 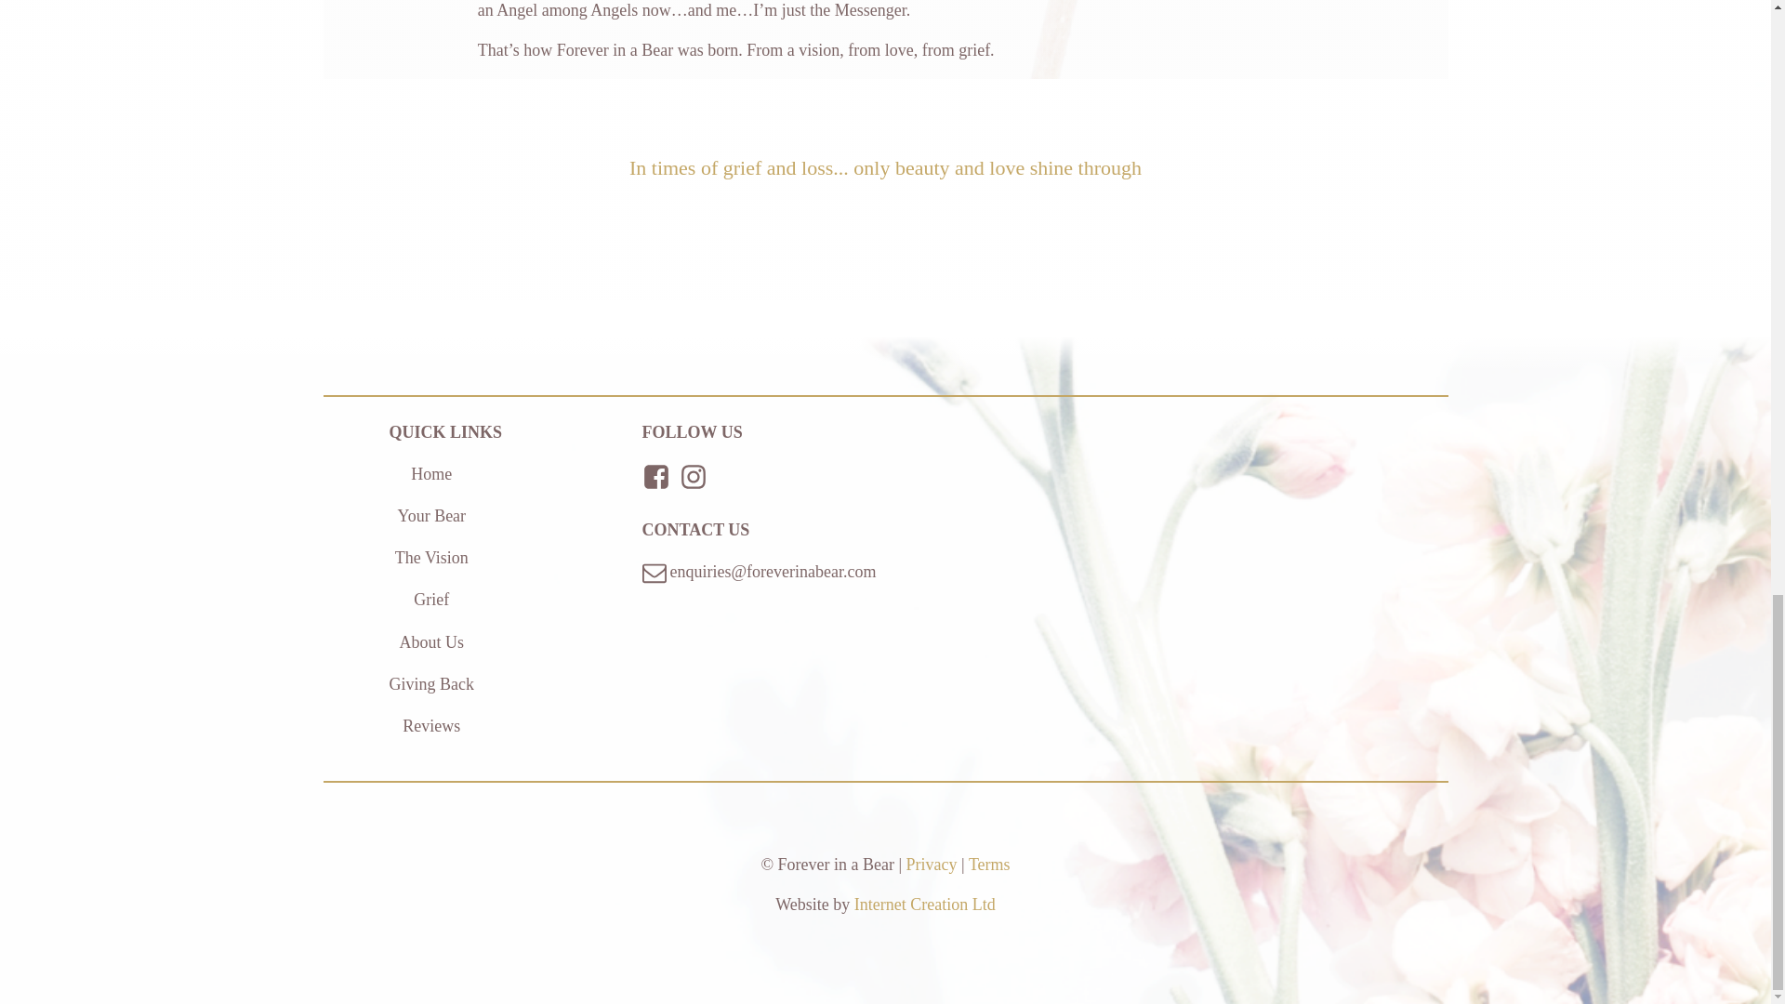 I want to click on Reviews, so click(x=431, y=725).